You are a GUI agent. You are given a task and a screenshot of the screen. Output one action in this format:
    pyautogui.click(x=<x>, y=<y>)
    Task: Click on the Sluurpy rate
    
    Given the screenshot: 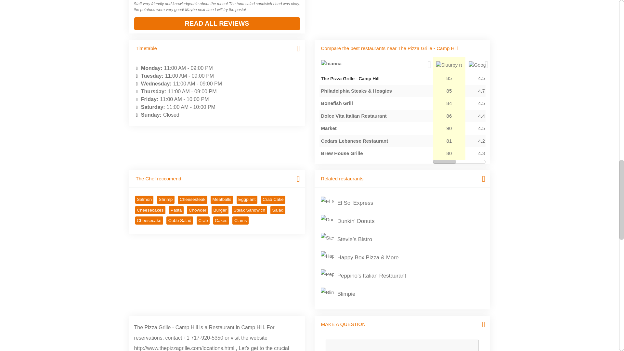 What is the action you would take?
    pyautogui.click(x=449, y=65)
    